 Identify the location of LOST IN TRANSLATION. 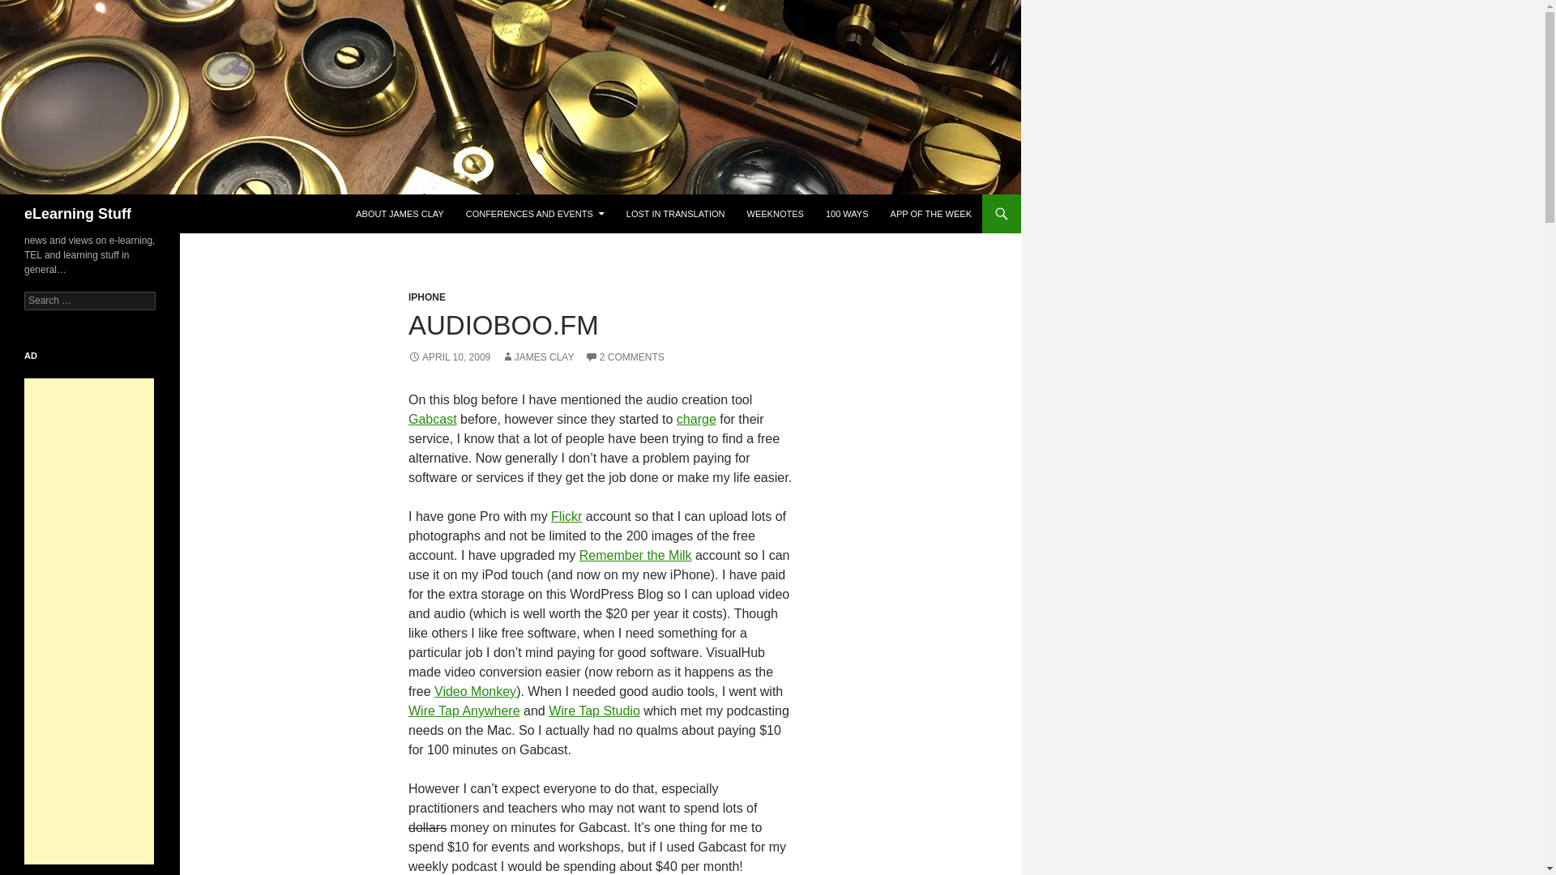
(675, 214).